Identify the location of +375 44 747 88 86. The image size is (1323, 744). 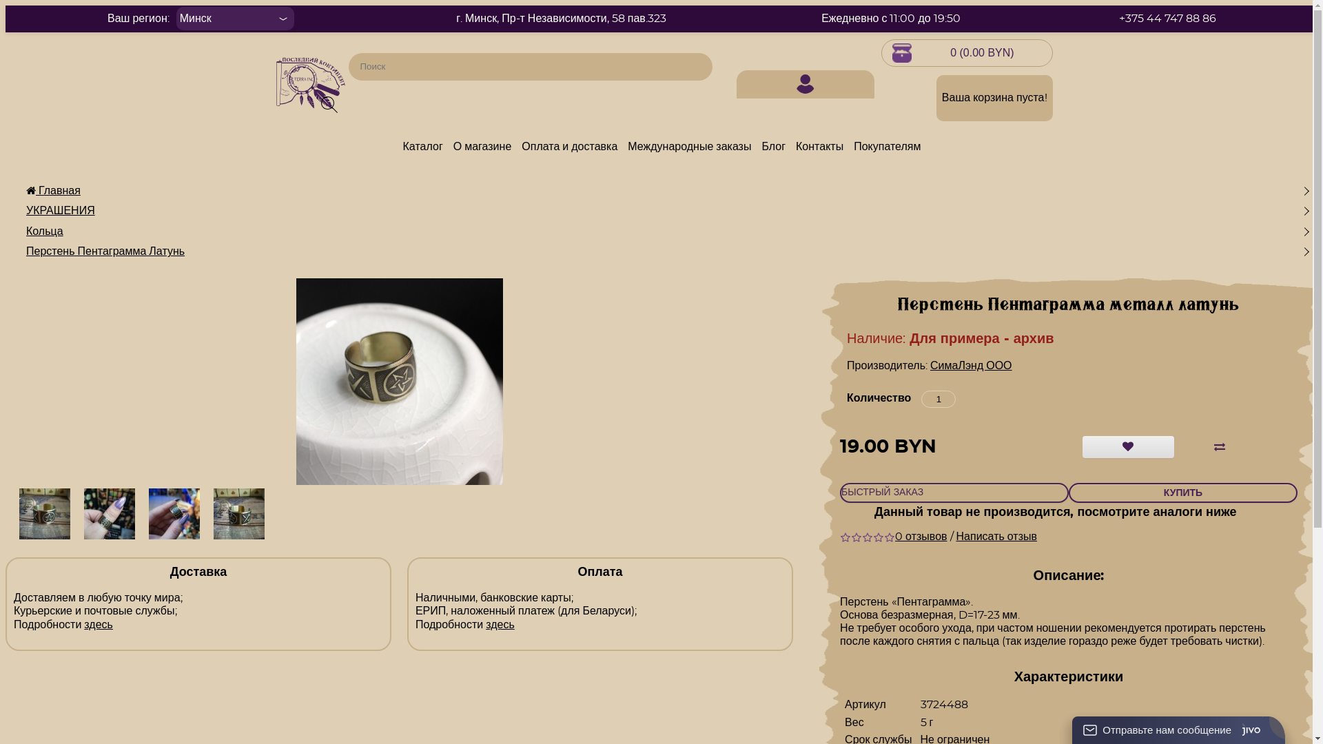
(1167, 19).